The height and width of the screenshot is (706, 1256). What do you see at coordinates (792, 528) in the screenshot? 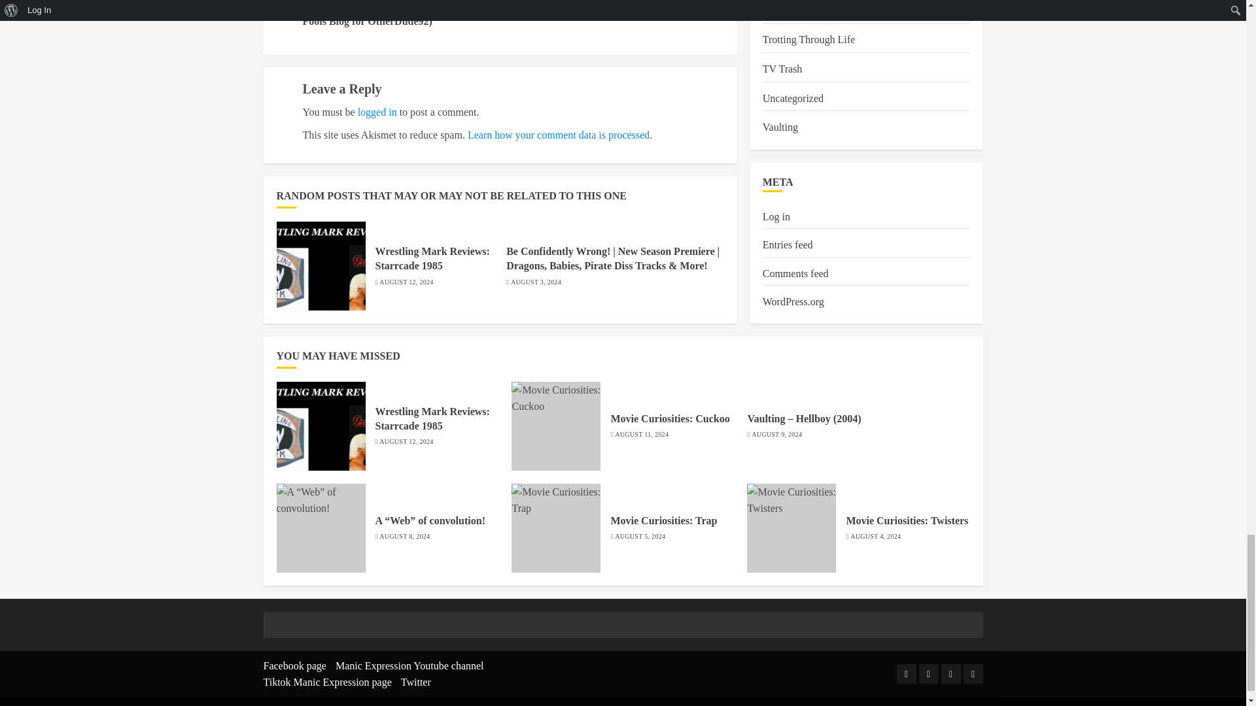
I see `Movie Curiosities: Twisters` at bounding box center [792, 528].